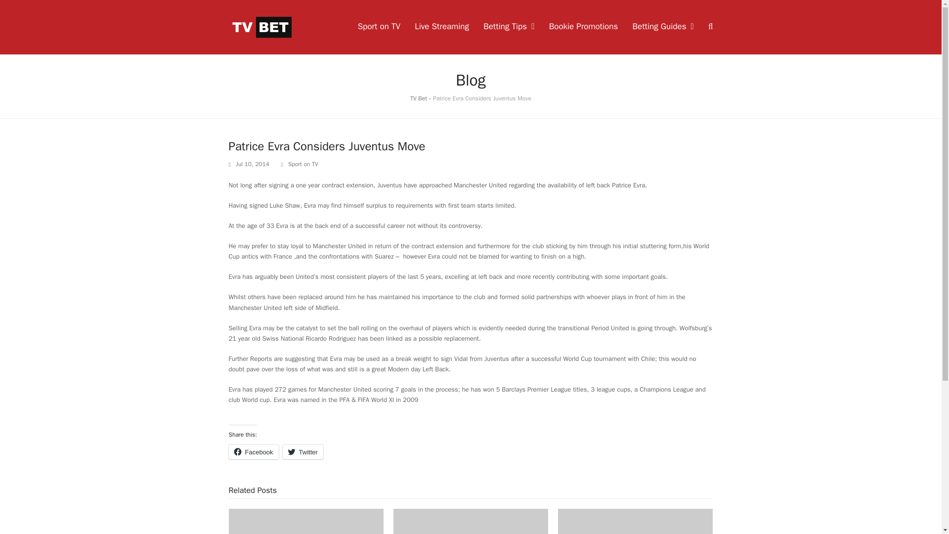 The width and height of the screenshot is (949, 534). Describe the element at coordinates (508, 27) in the screenshot. I see `Betting Tips` at that location.